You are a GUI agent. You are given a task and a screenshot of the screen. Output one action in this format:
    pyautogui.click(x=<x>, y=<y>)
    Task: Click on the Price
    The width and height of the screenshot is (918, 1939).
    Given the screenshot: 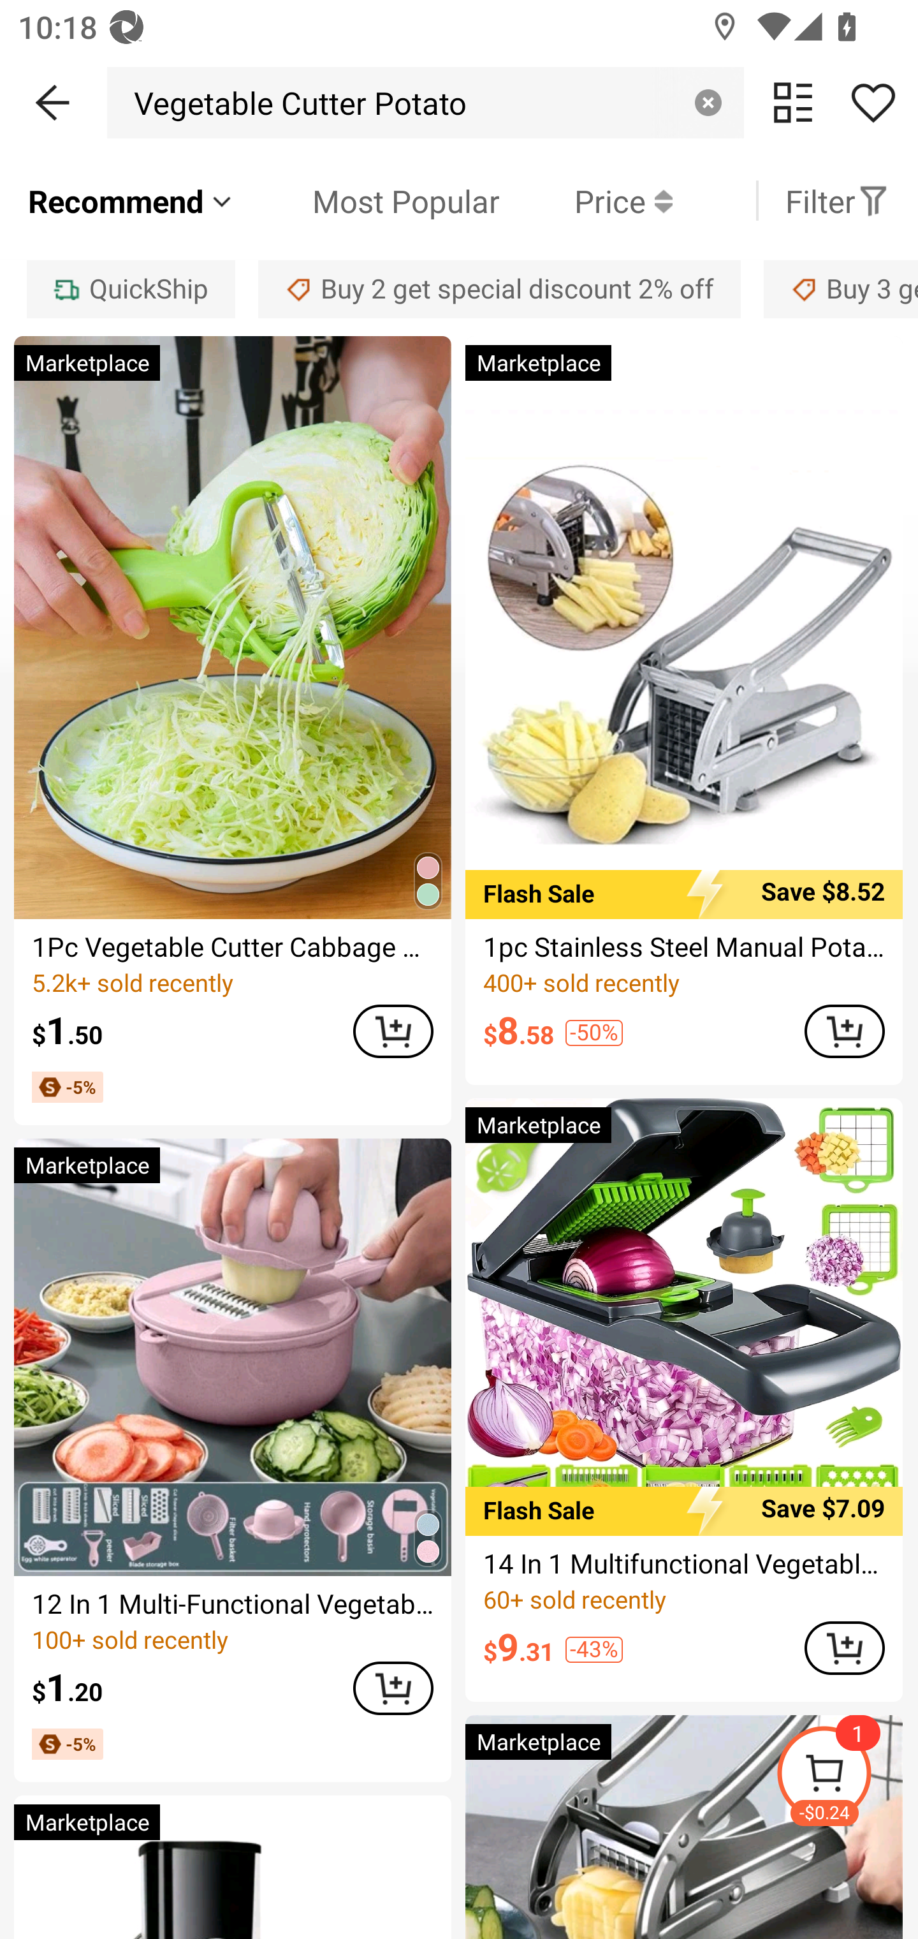 What is the action you would take?
    pyautogui.click(x=586, y=200)
    